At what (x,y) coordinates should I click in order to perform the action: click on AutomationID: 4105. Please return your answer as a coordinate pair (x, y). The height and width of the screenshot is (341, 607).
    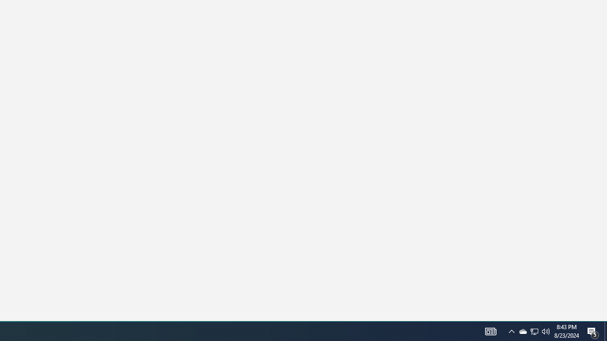
    Looking at the image, I should click on (523, 332).